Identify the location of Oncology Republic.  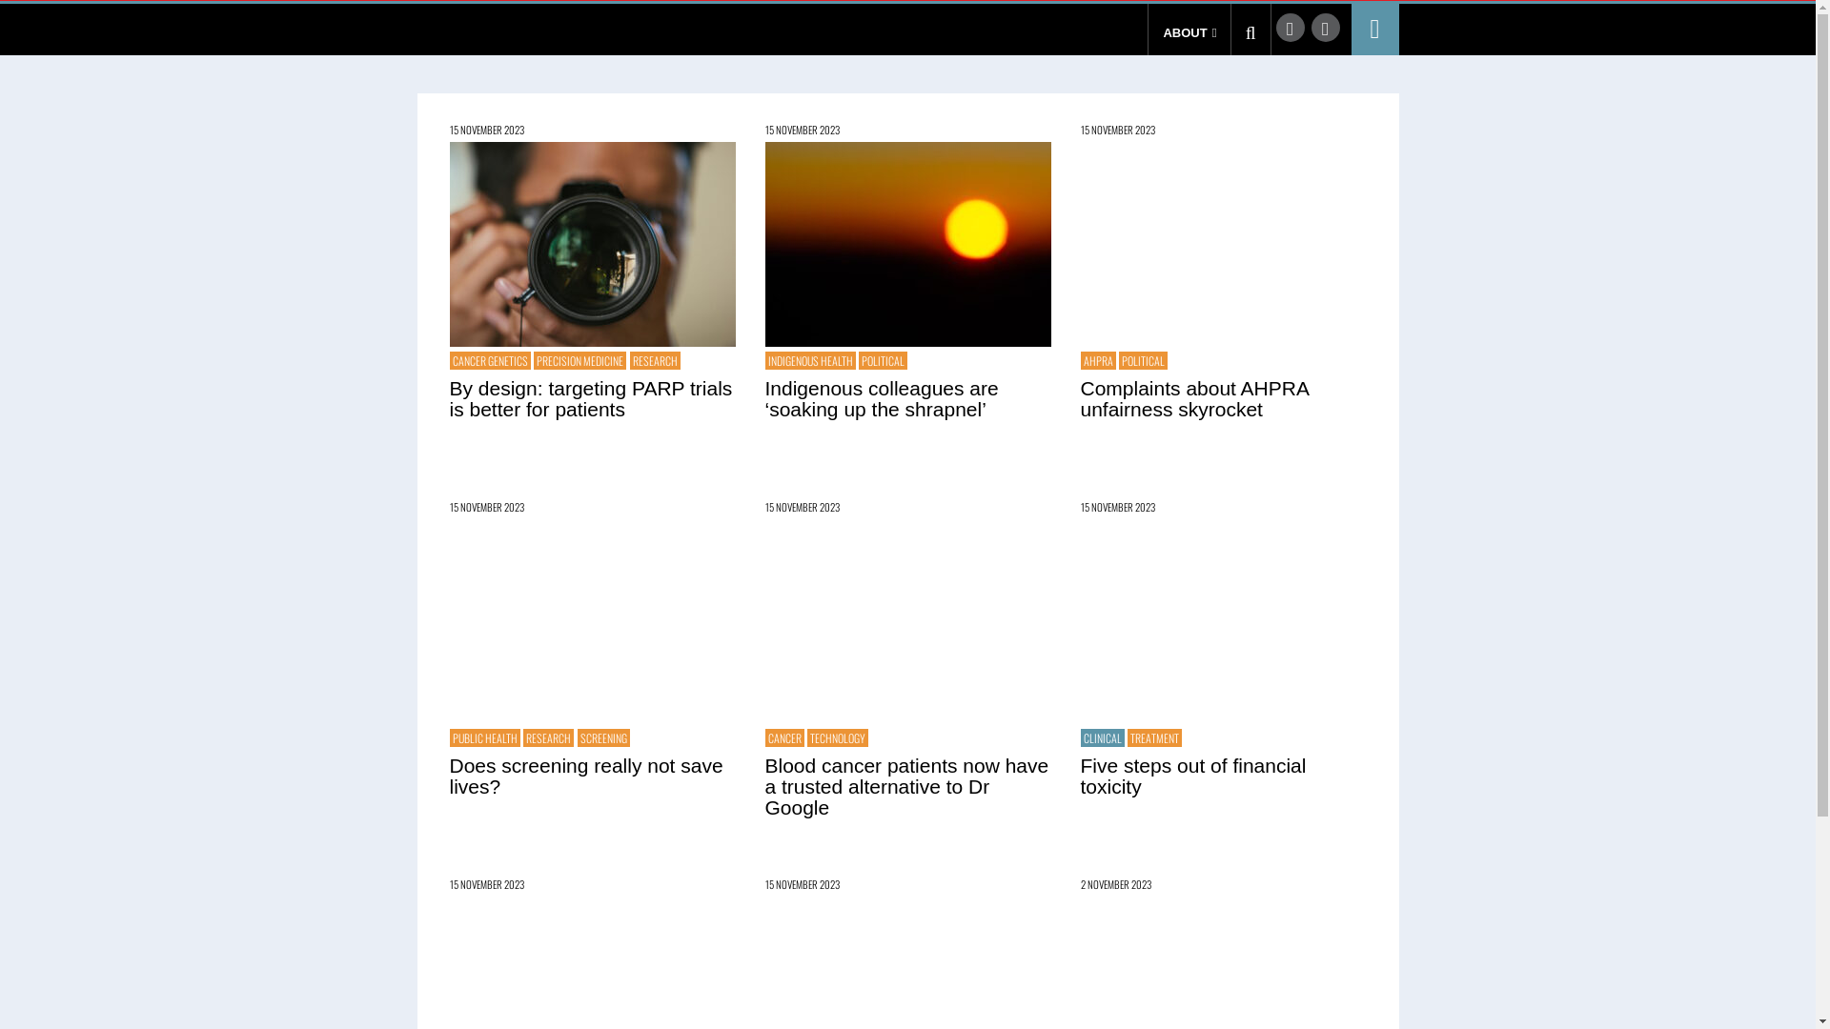
(498, 25).